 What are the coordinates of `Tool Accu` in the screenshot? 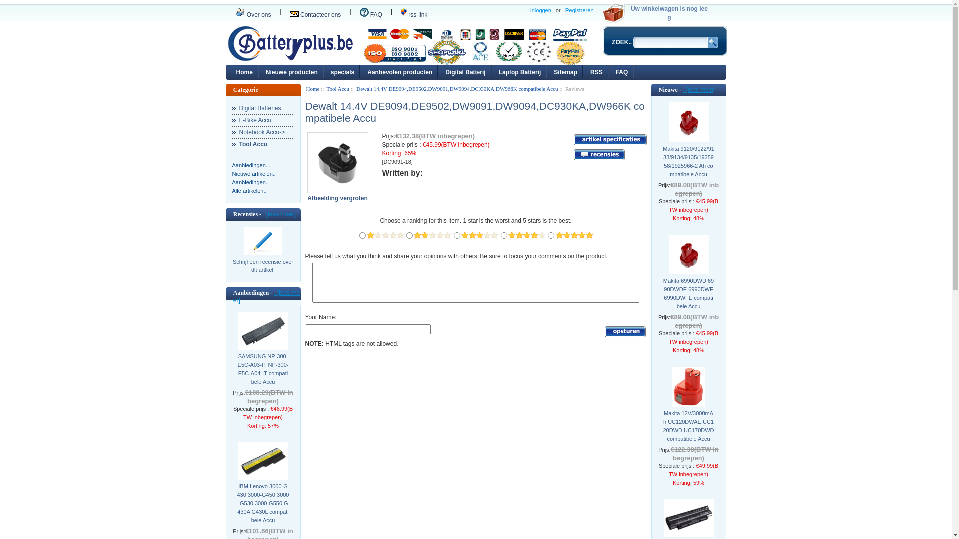 It's located at (338, 89).